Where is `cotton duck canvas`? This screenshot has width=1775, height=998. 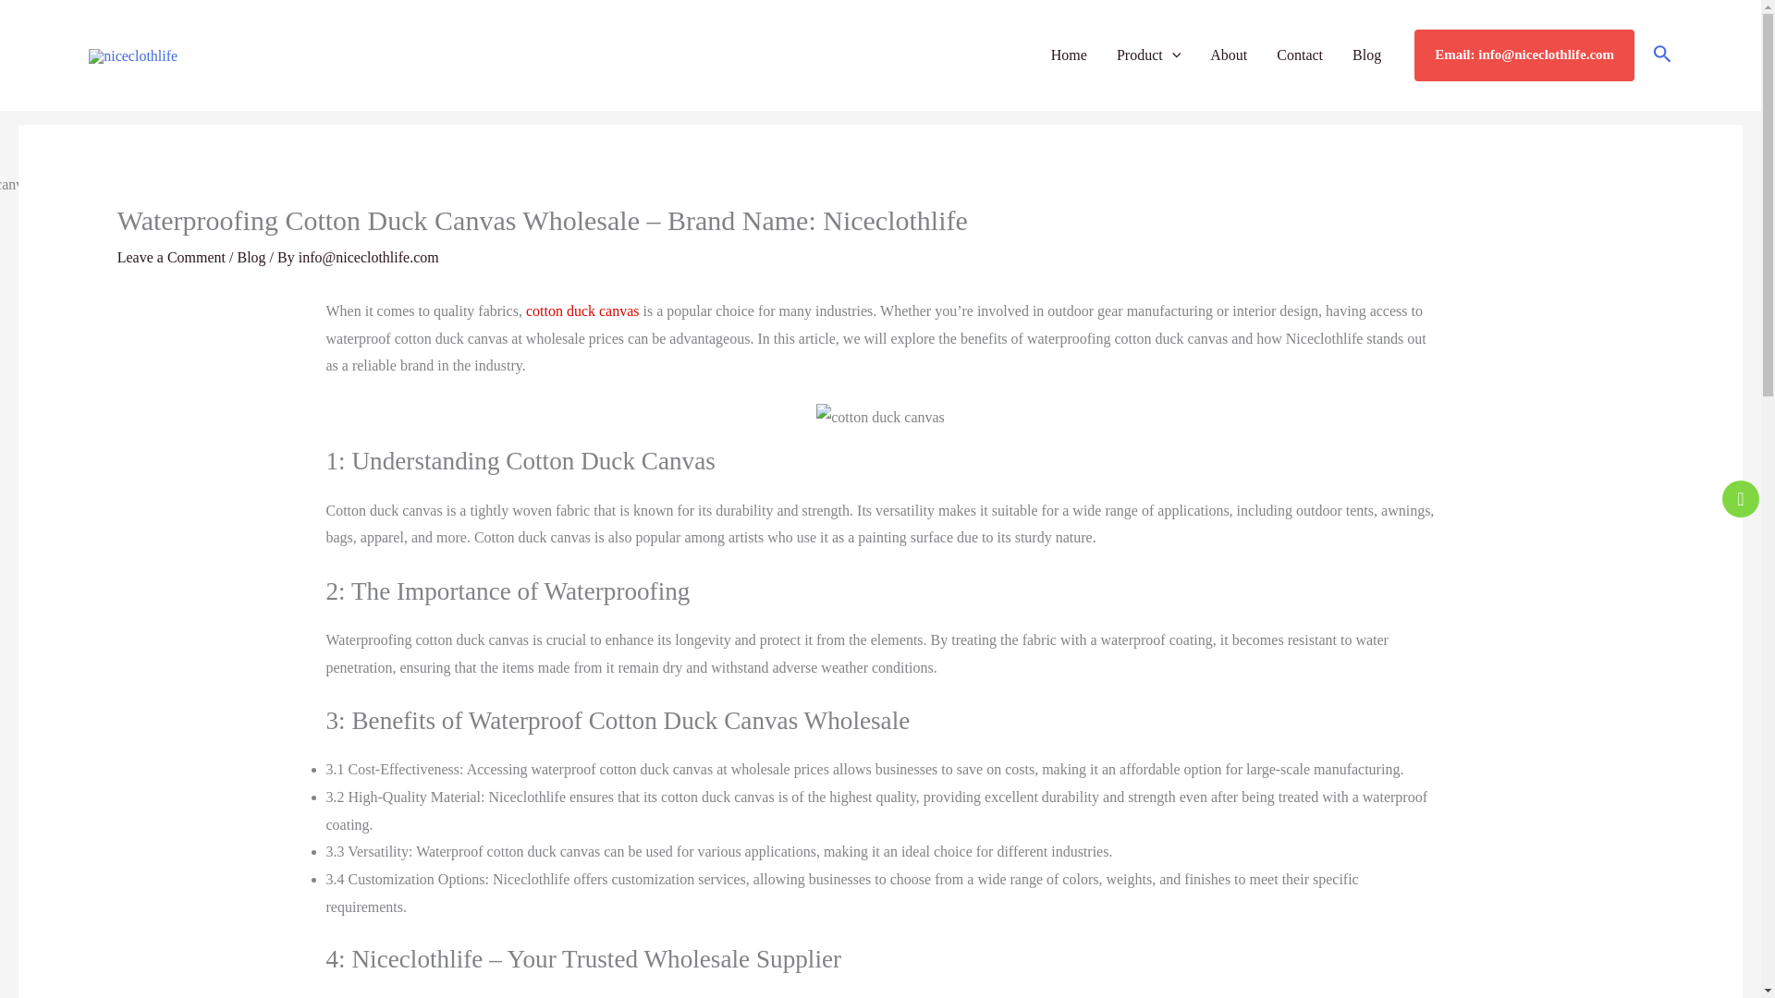
cotton duck canvas is located at coordinates (582, 310).